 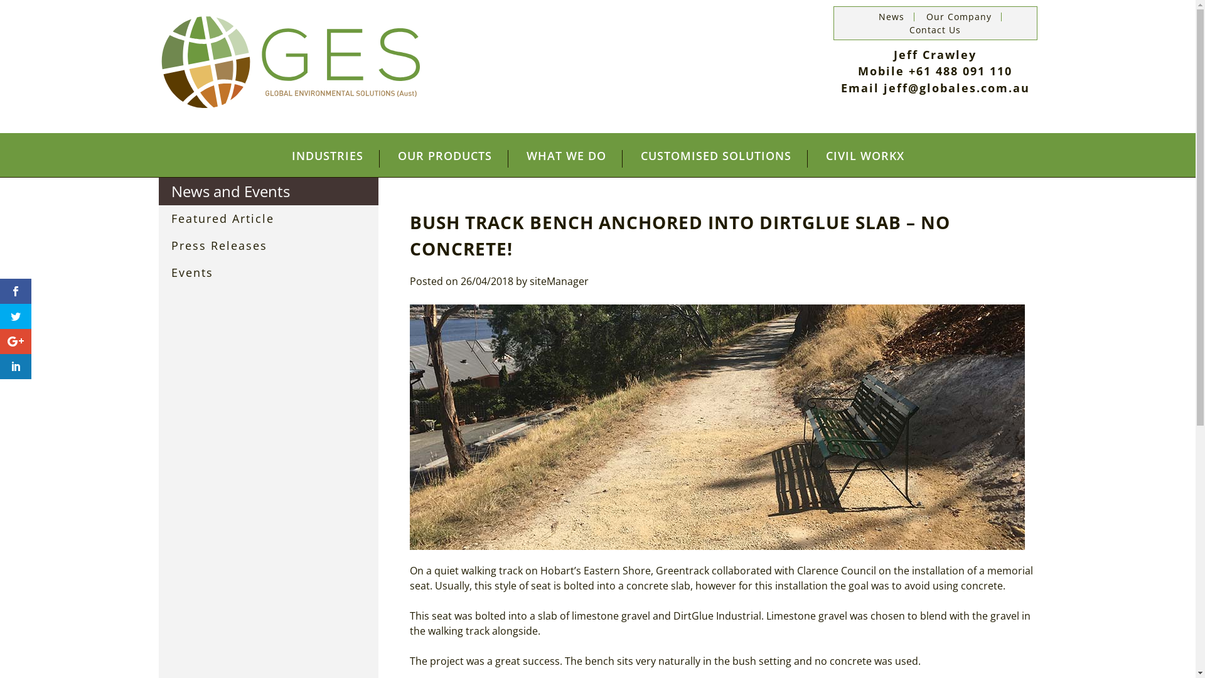 What do you see at coordinates (268, 272) in the screenshot?
I see `Events` at bounding box center [268, 272].